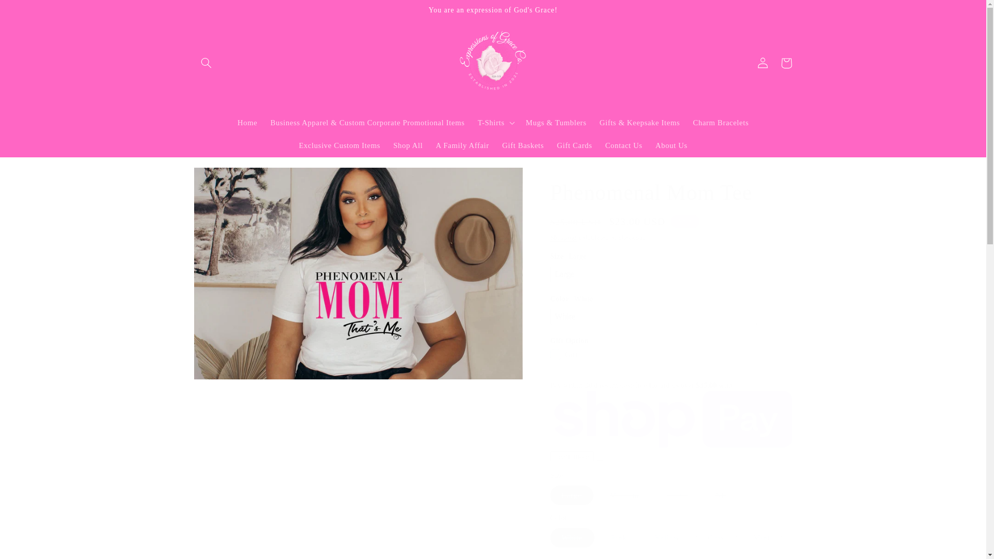  Describe the element at coordinates (462, 146) in the screenshot. I see `A Family Affair` at that location.